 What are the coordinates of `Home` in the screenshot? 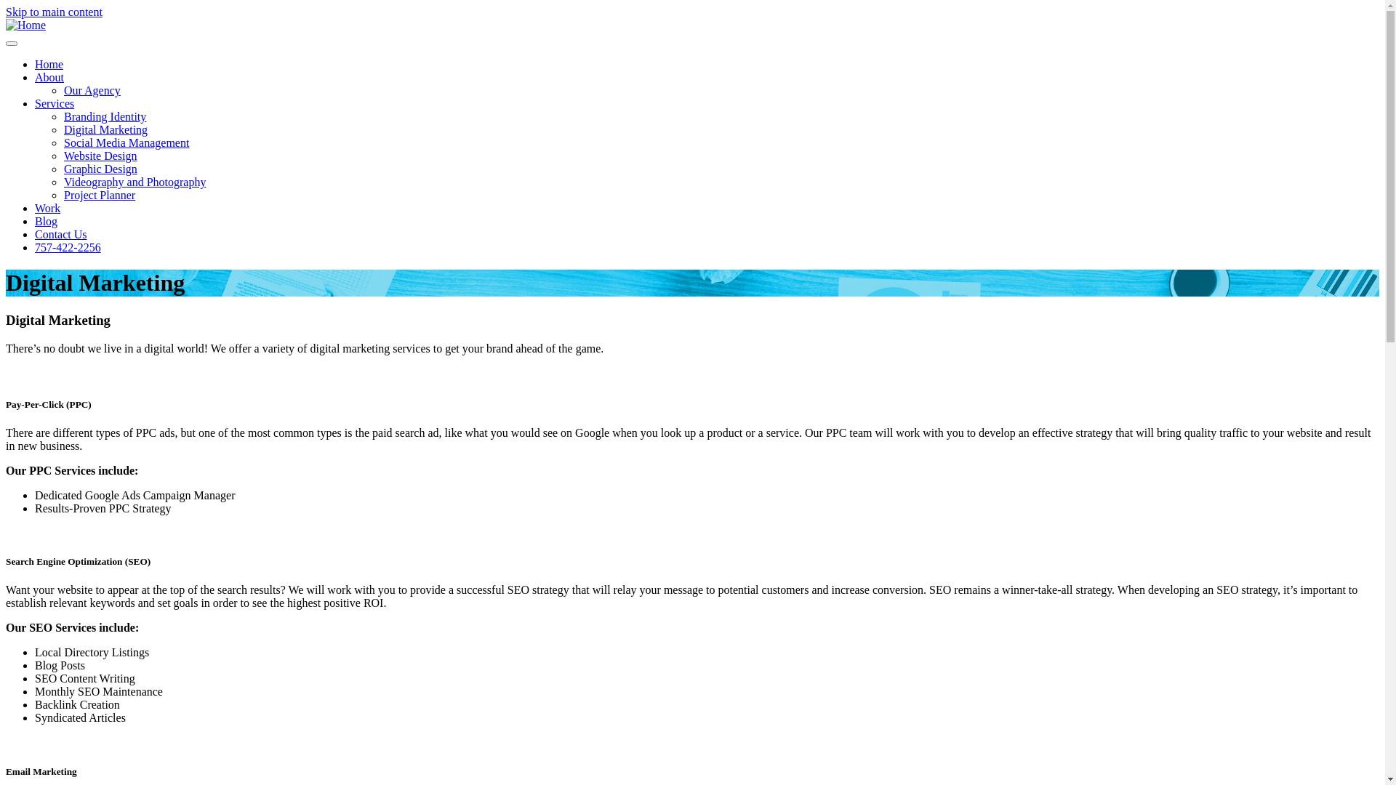 It's located at (26, 25).